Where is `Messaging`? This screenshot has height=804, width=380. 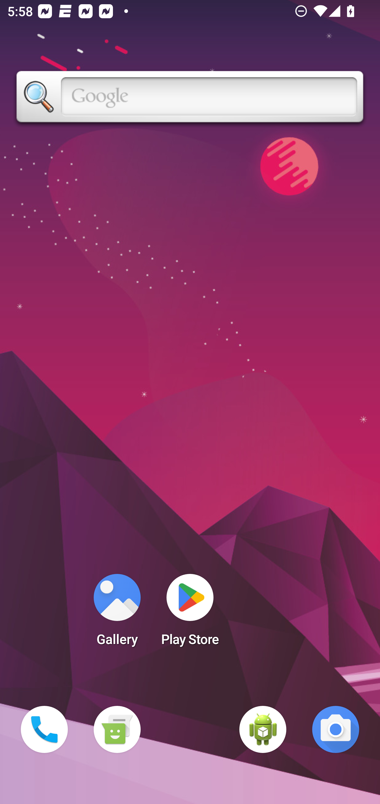 Messaging is located at coordinates (117, 729).